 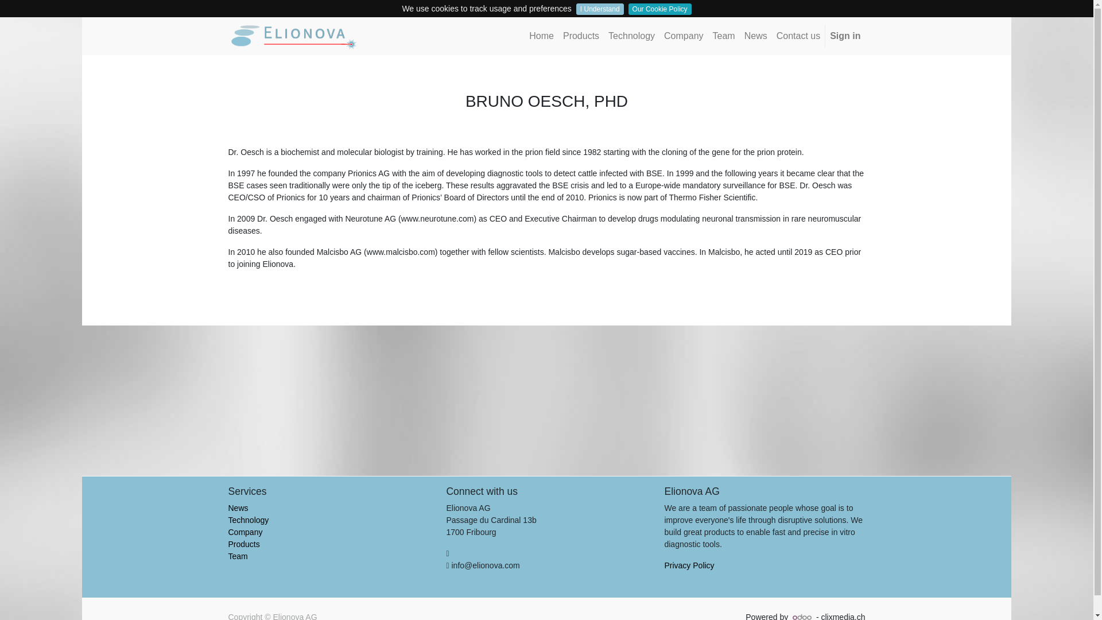 What do you see at coordinates (238, 507) in the screenshot?
I see `News` at bounding box center [238, 507].